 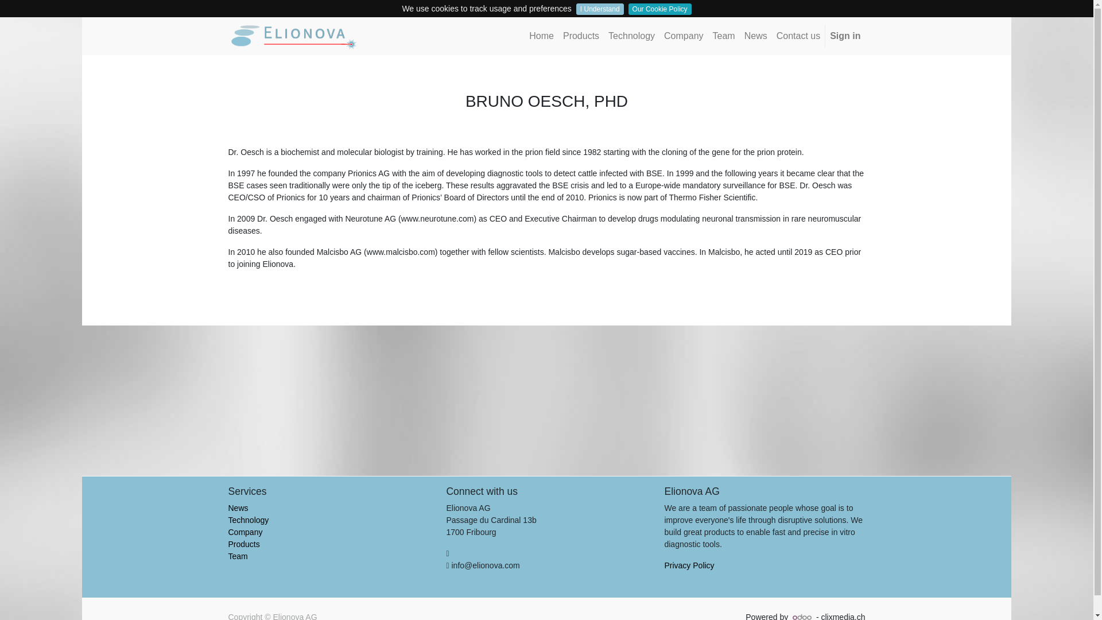 What do you see at coordinates (238, 507) in the screenshot?
I see `News` at bounding box center [238, 507].